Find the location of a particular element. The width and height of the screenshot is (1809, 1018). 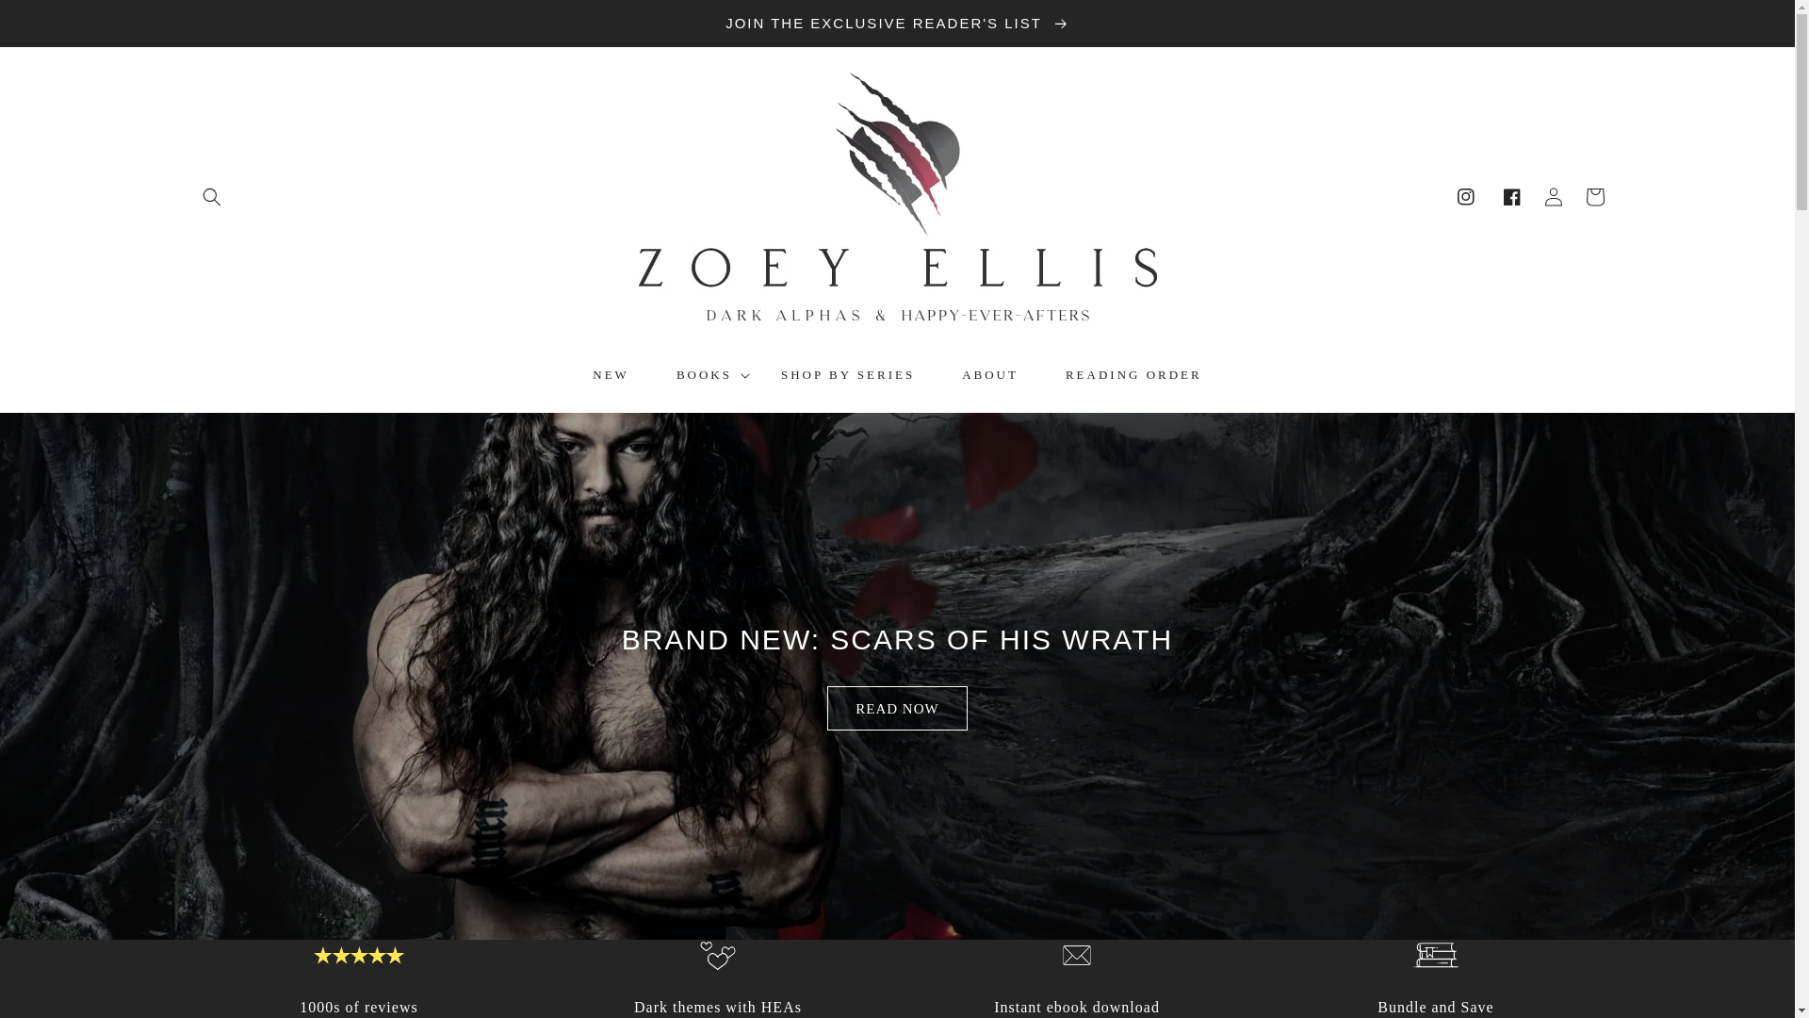

Instagram is located at coordinates (1464, 196).